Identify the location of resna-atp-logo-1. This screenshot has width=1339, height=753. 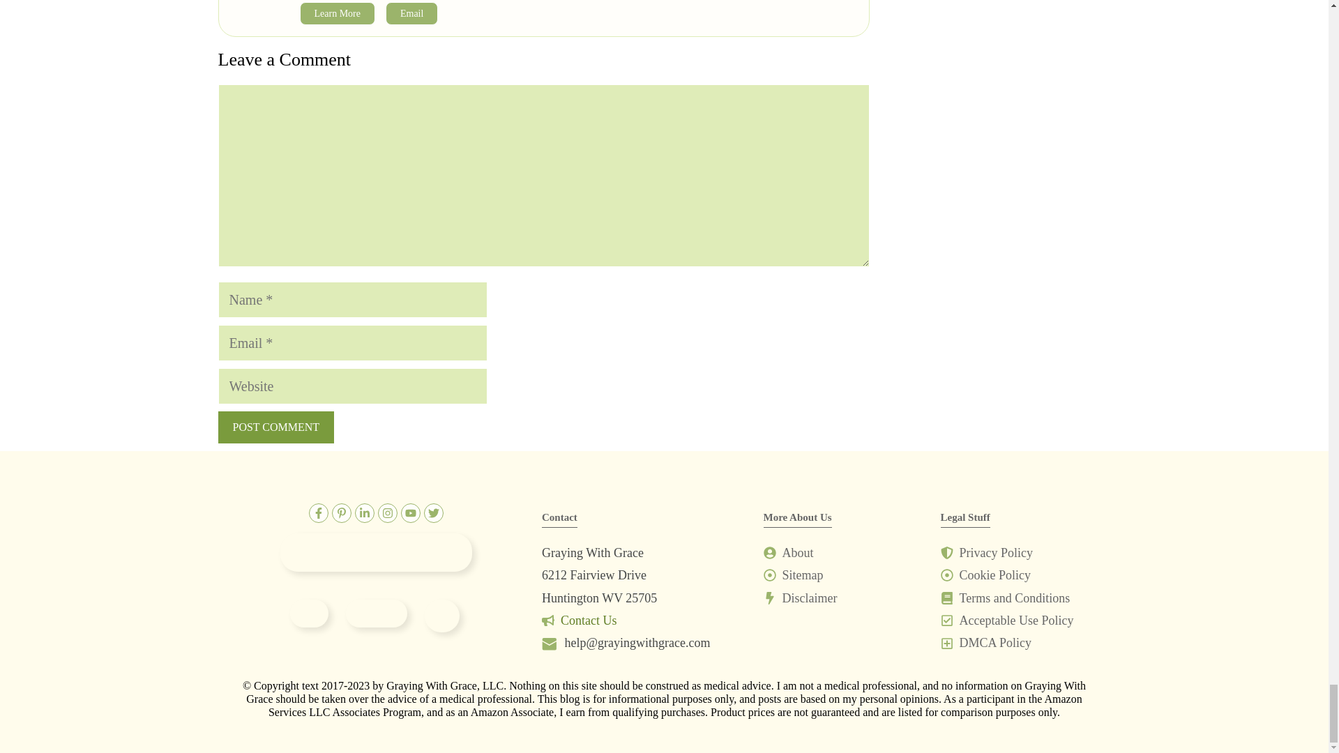
(376, 613).